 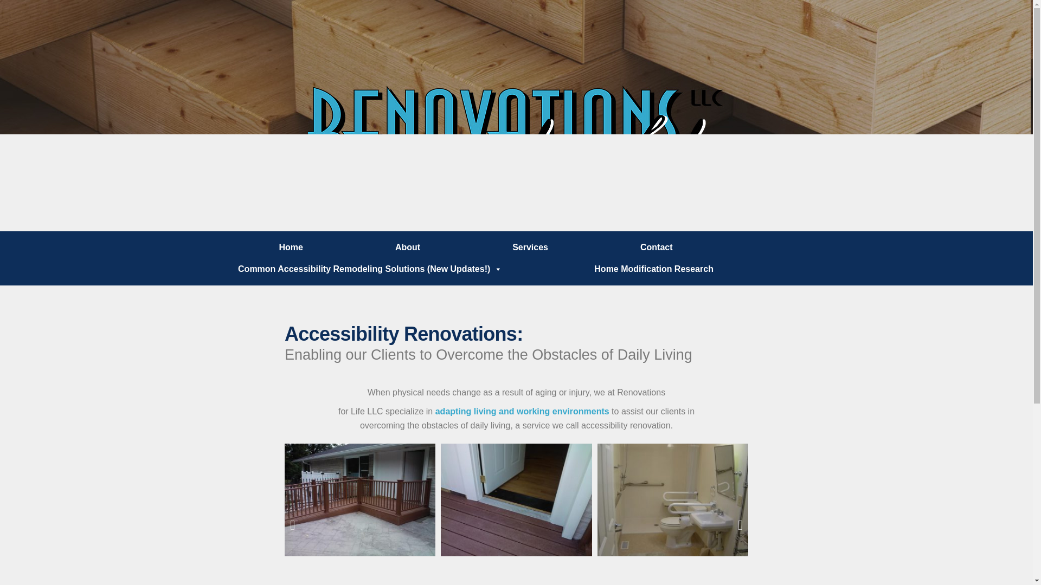 What do you see at coordinates (657, 248) in the screenshot?
I see `Contact` at bounding box center [657, 248].